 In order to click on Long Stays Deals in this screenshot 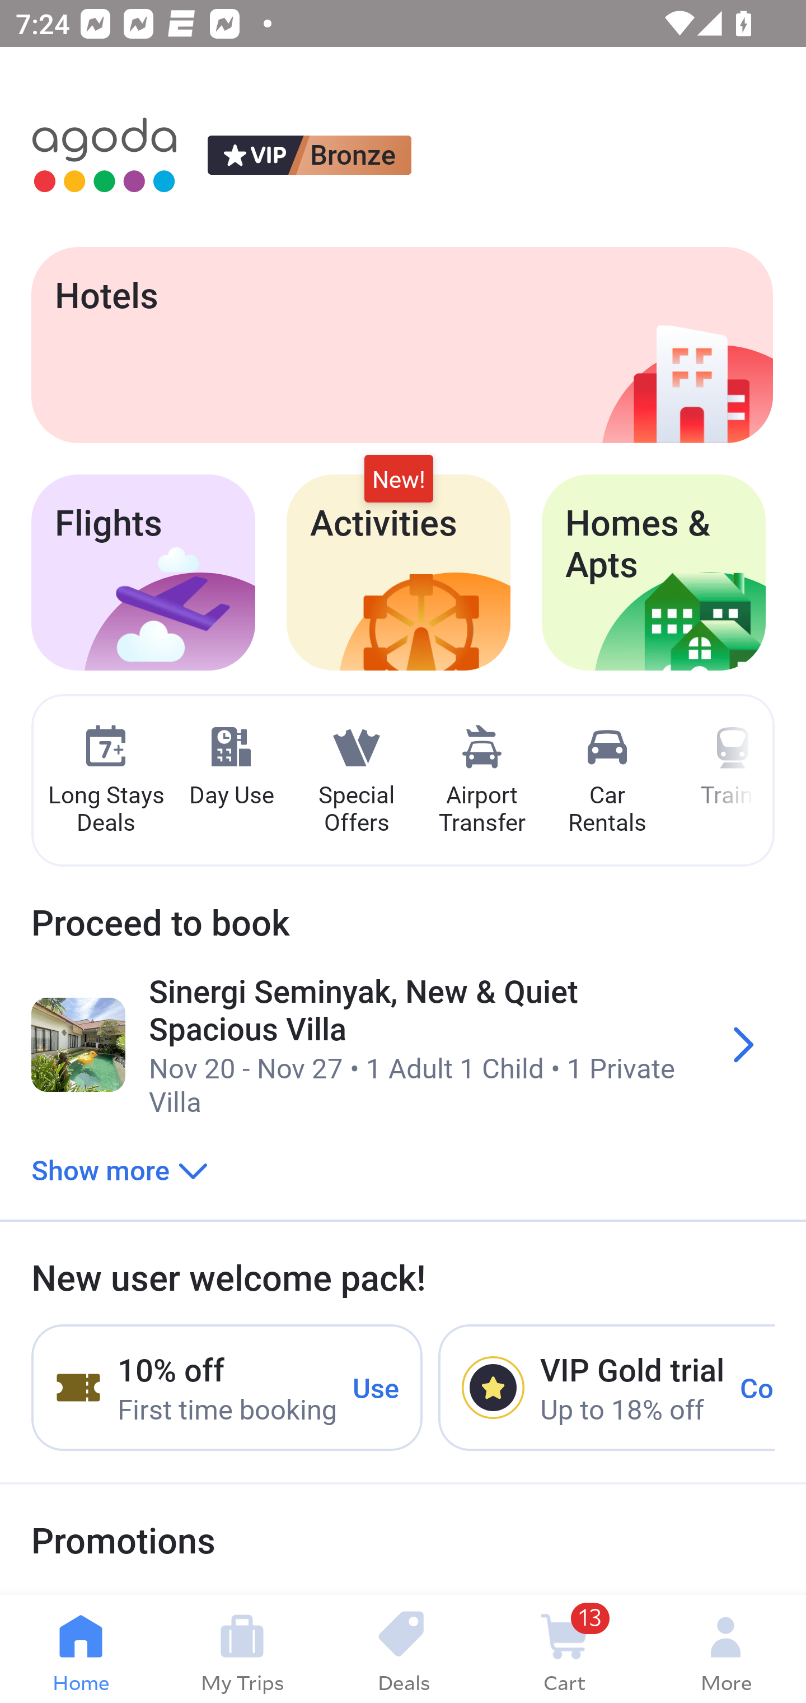, I will do `click(105, 781)`.